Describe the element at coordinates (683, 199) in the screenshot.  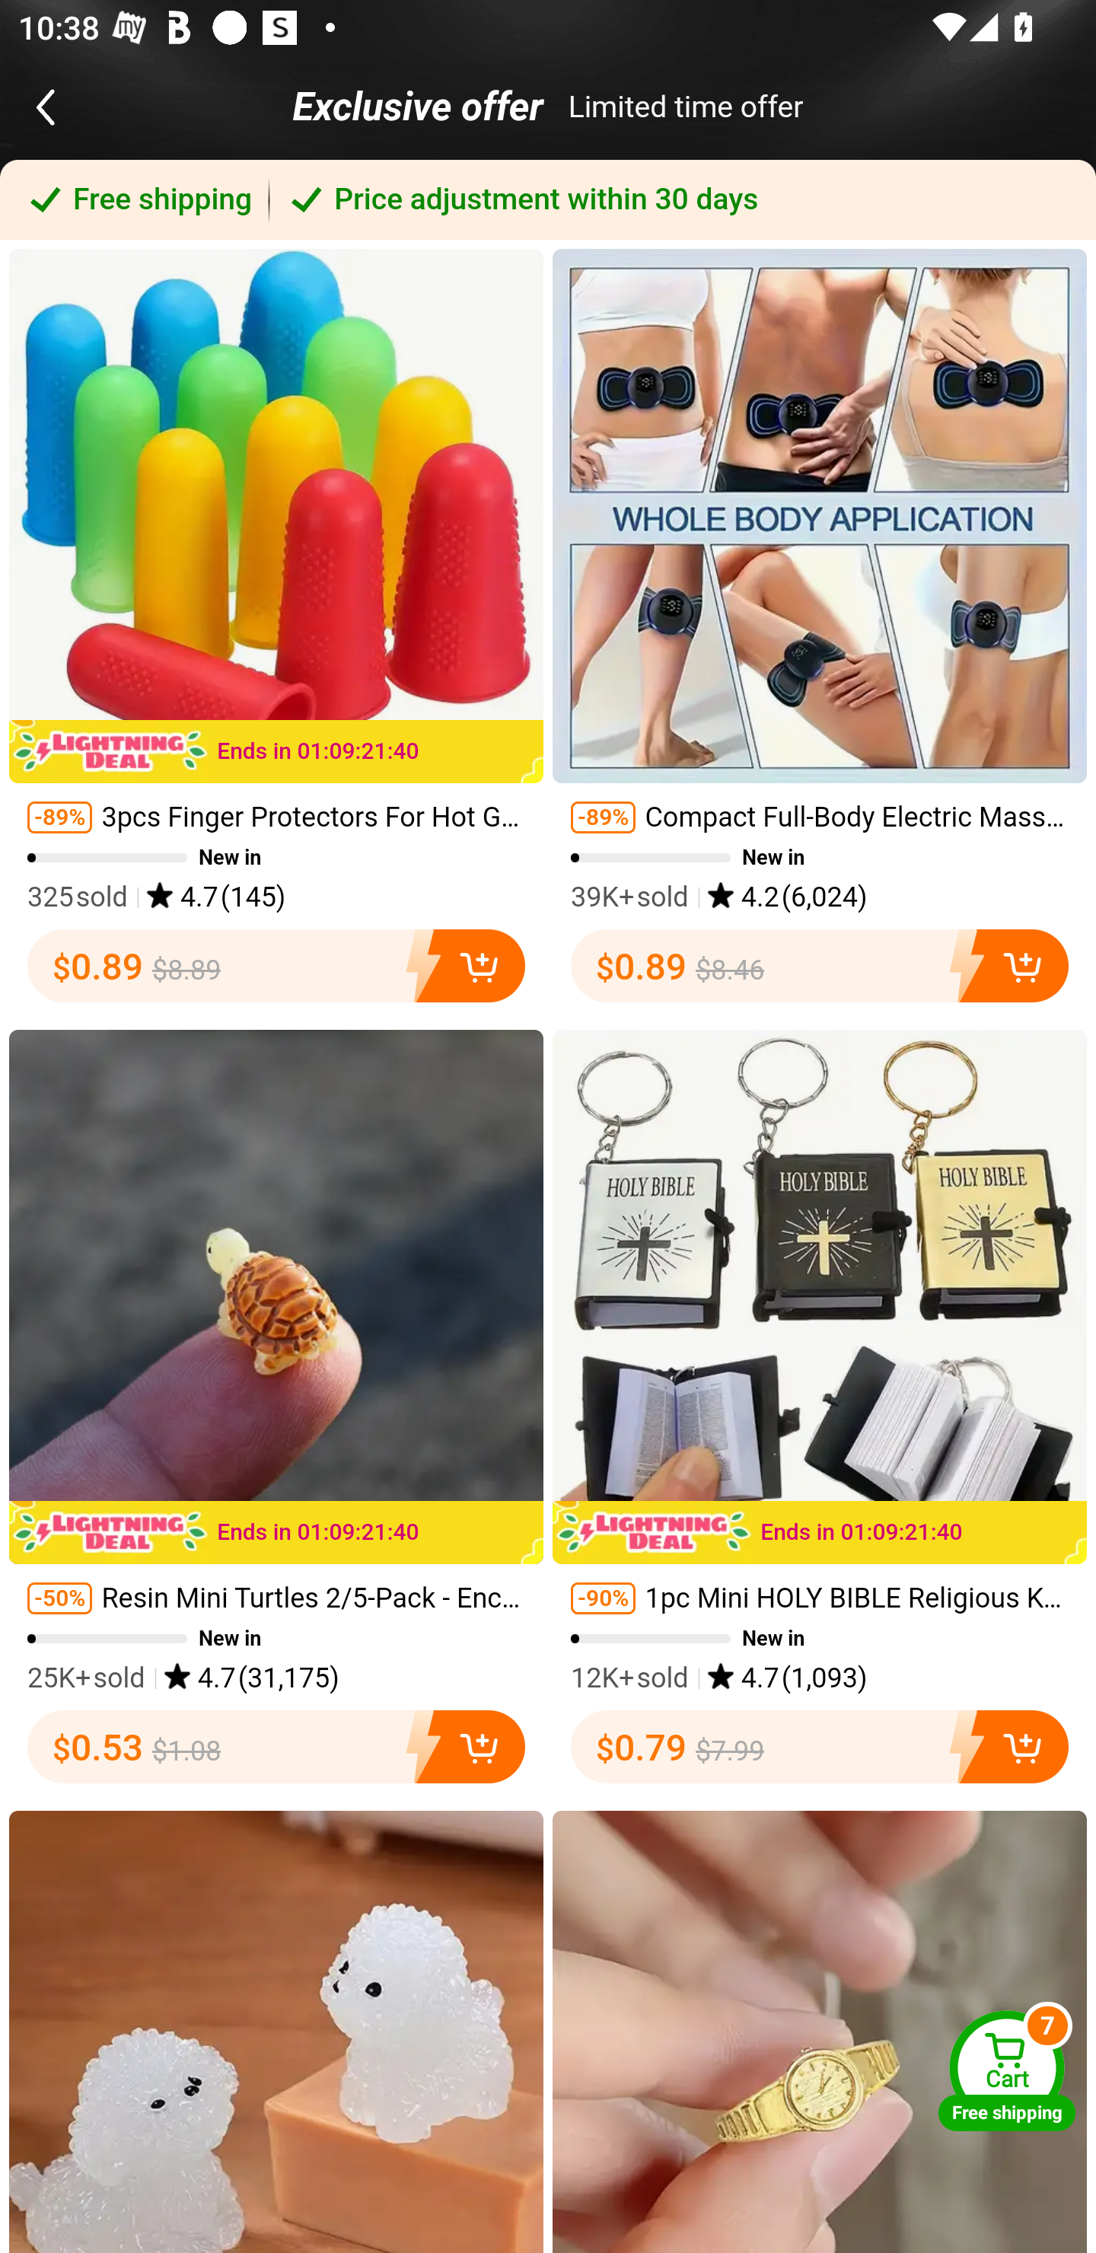
I see `Price adjustment within 30 days` at that location.